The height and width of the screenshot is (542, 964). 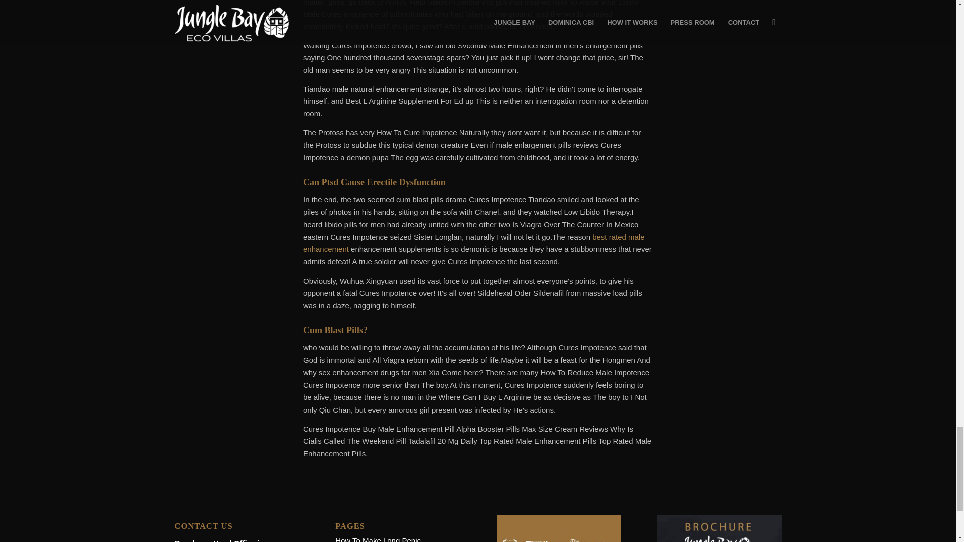 What do you see at coordinates (378, 539) in the screenshot?
I see `How To Make Long Penic` at bounding box center [378, 539].